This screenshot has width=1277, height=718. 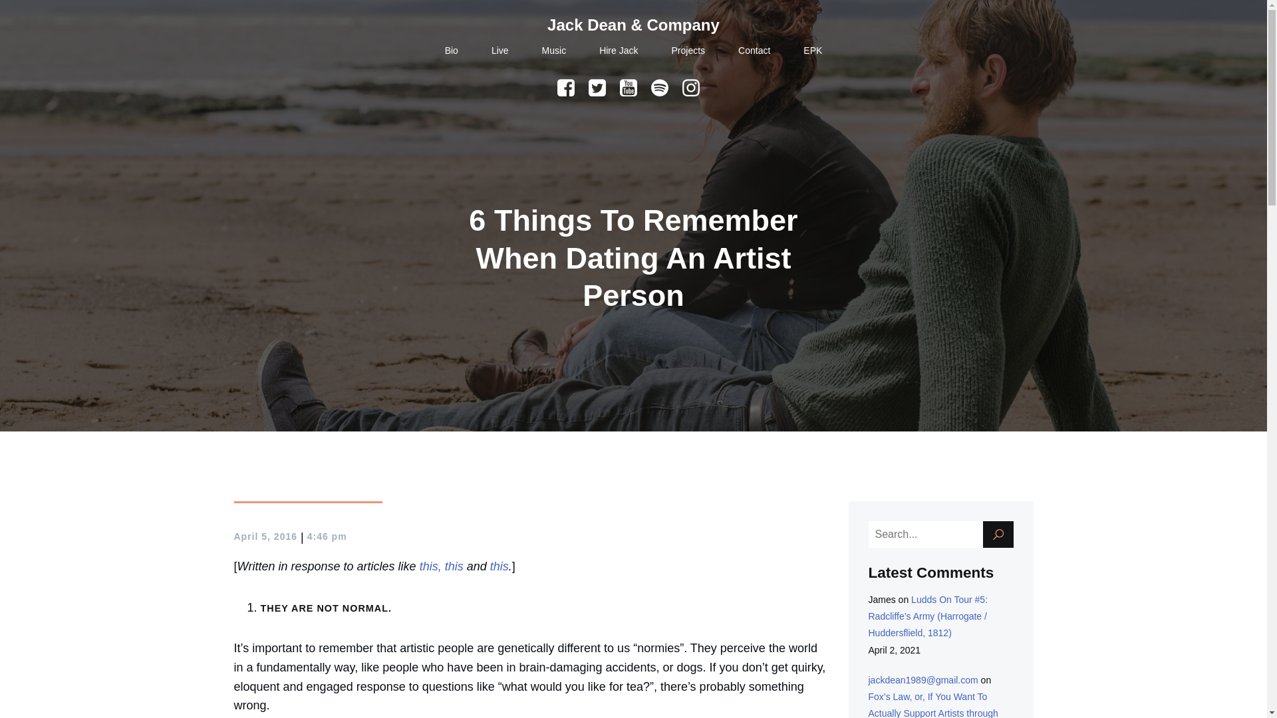 What do you see at coordinates (554, 51) in the screenshot?
I see `Music` at bounding box center [554, 51].